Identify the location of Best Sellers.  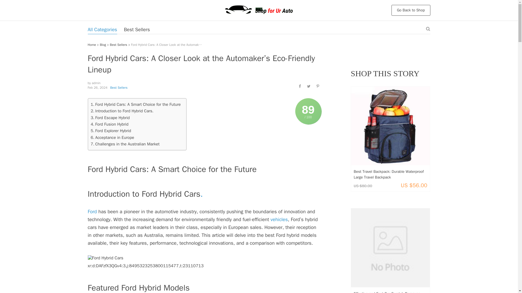
(119, 87).